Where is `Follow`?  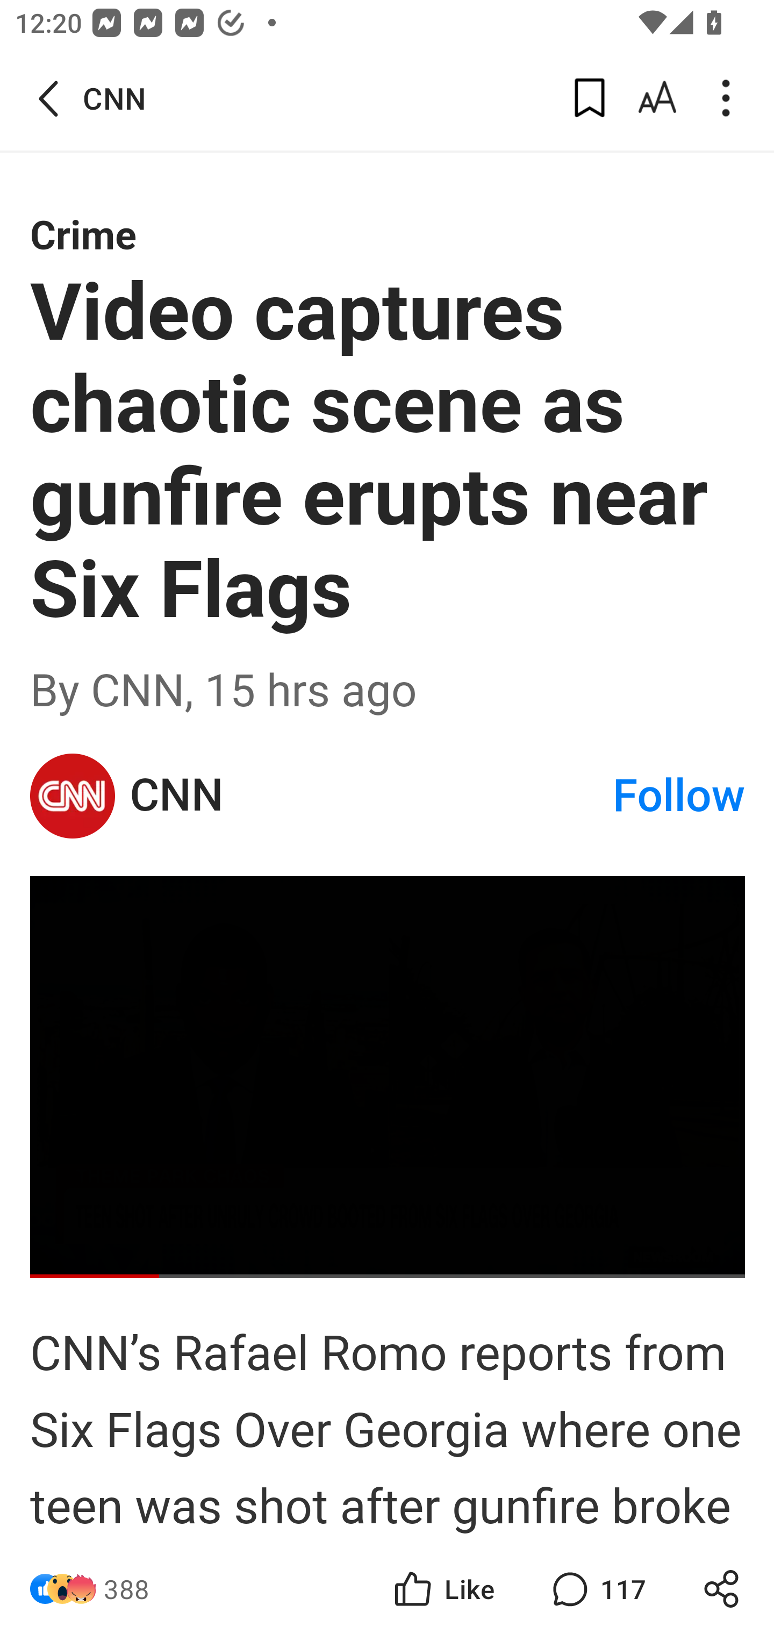
Follow is located at coordinates (679, 795).